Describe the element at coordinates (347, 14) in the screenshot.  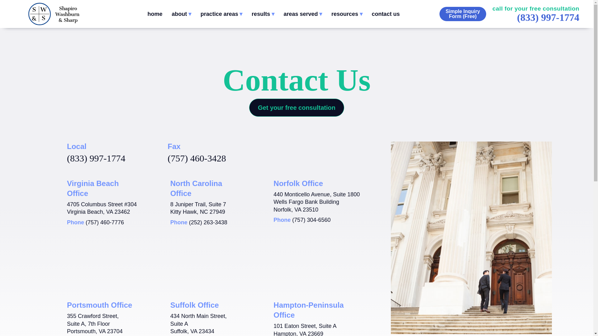
I see `resources` at that location.